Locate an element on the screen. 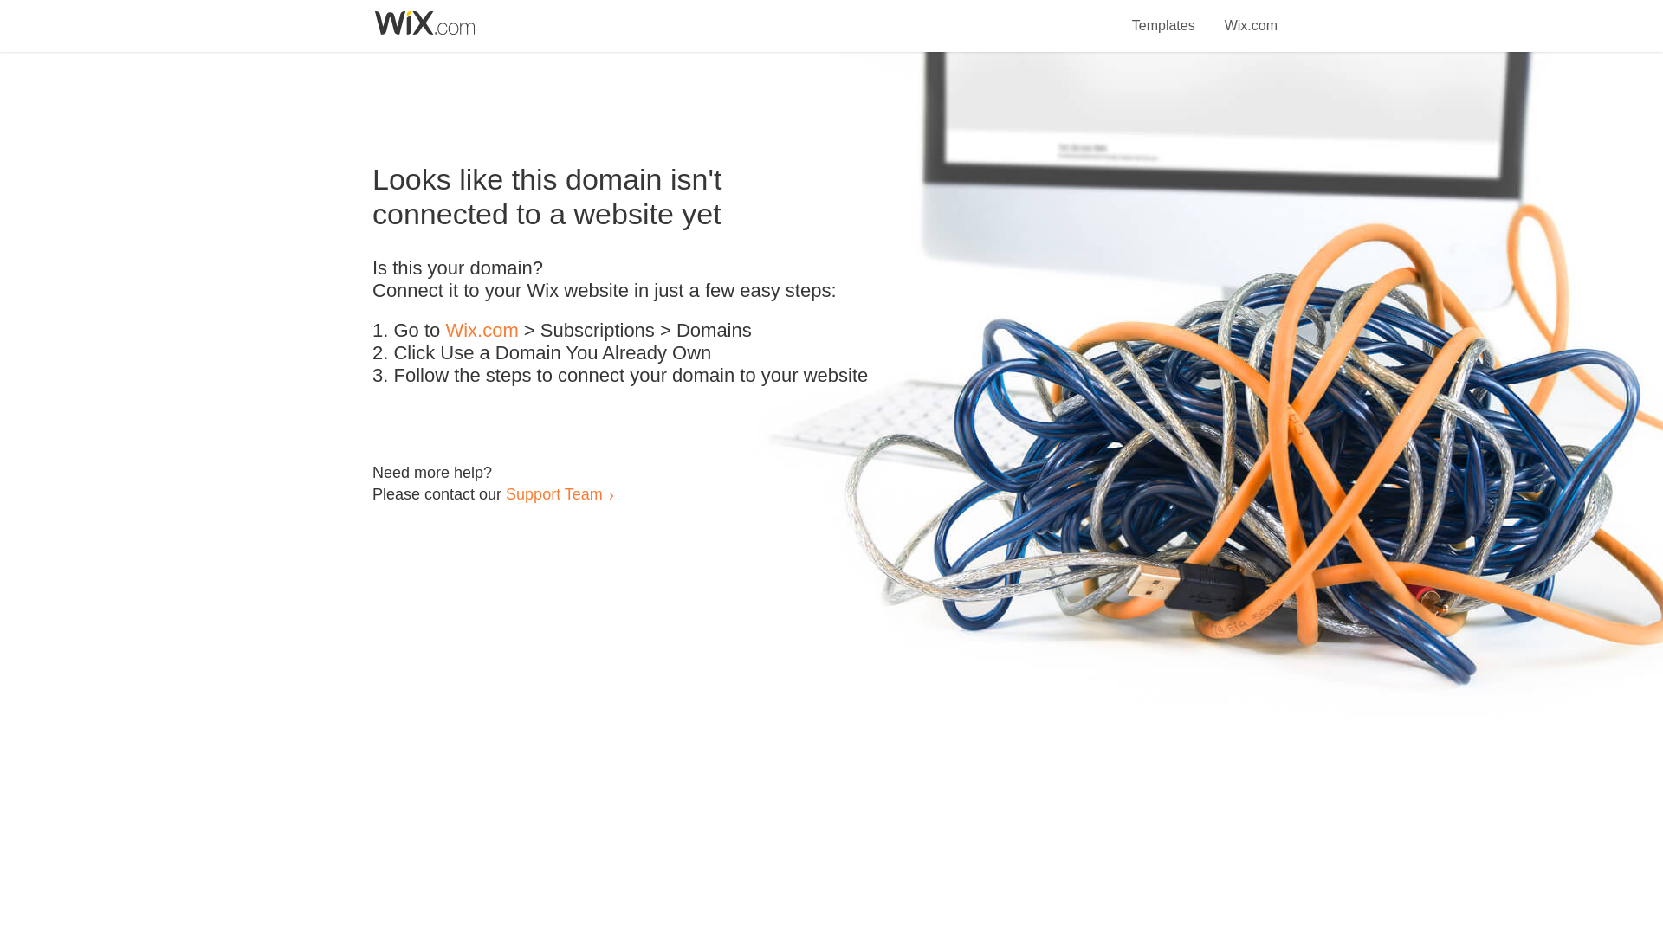  Wix.com is located at coordinates (482, 331).